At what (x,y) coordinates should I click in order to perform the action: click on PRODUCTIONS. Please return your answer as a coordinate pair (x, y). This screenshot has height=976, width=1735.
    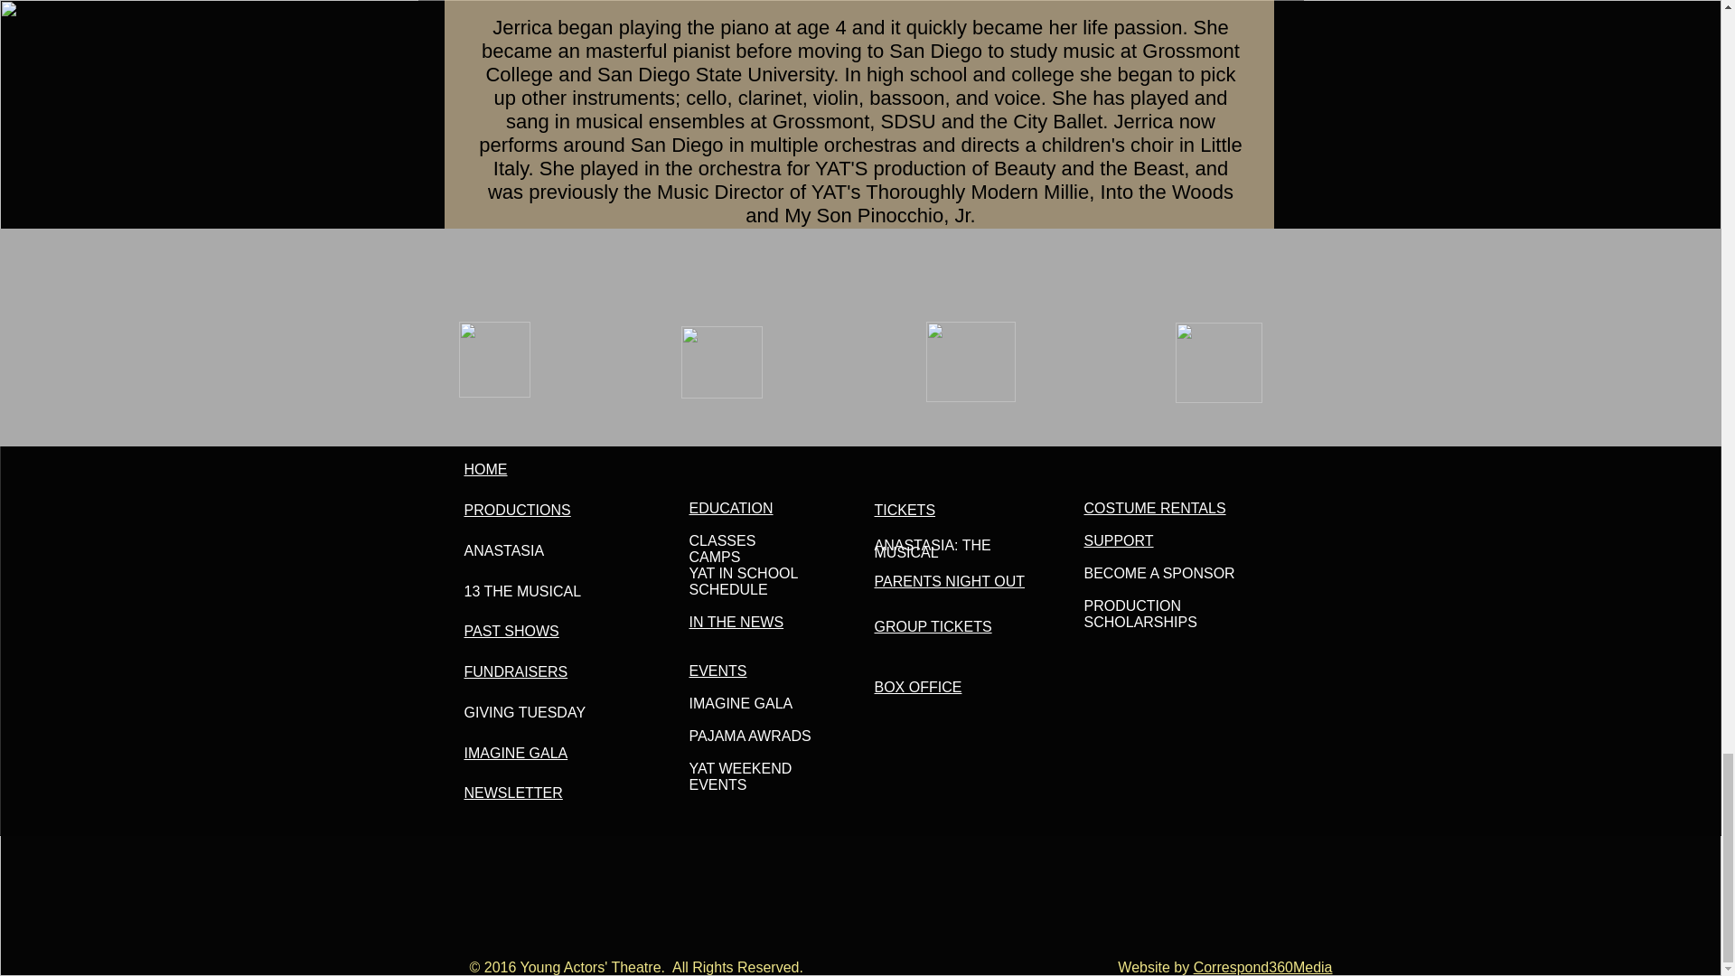
    Looking at the image, I should click on (517, 510).